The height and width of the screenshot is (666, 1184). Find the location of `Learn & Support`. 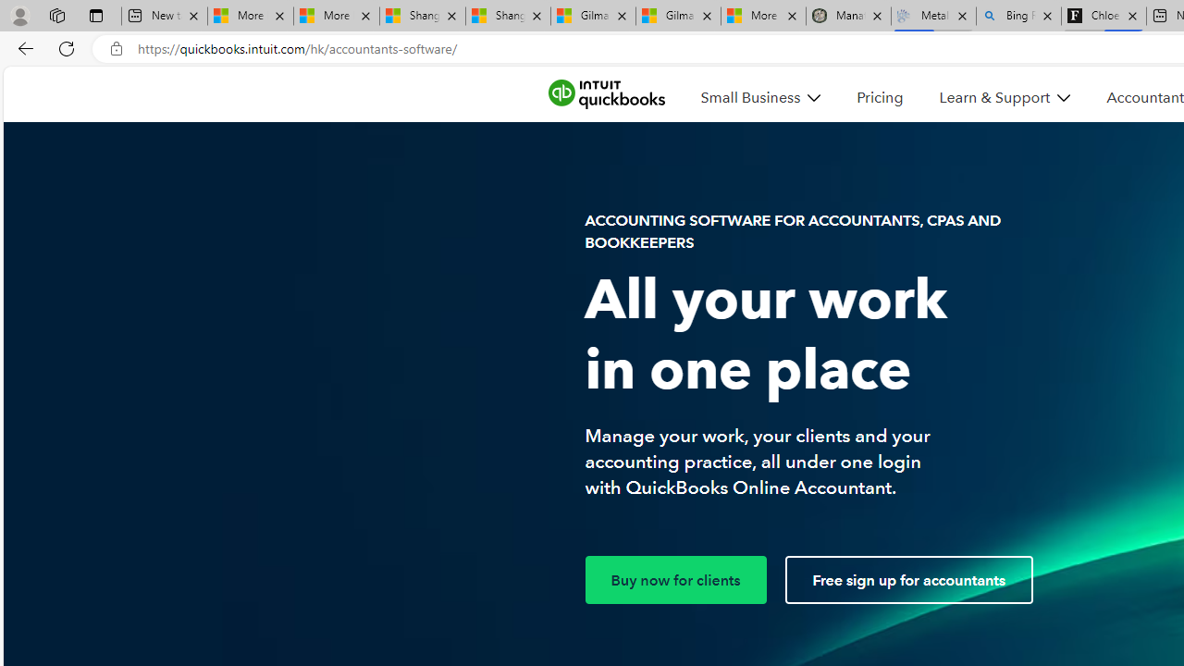

Learn & Support is located at coordinates (995, 97).